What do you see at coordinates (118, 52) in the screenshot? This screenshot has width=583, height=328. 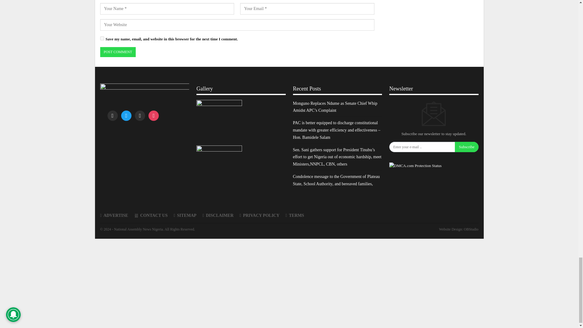 I see `Post Comment` at bounding box center [118, 52].